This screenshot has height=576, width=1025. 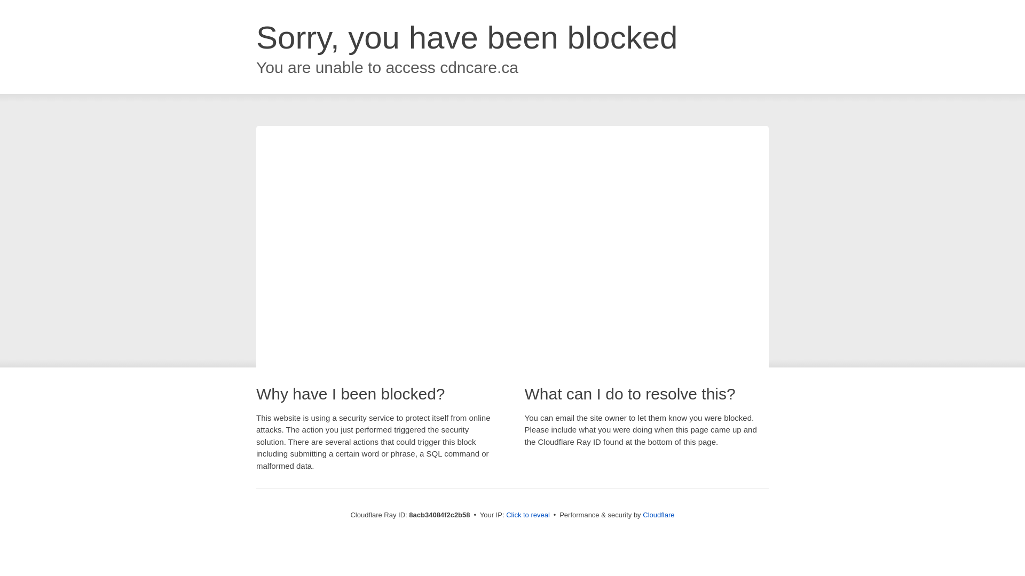 What do you see at coordinates (527, 515) in the screenshot?
I see `Click to reveal` at bounding box center [527, 515].